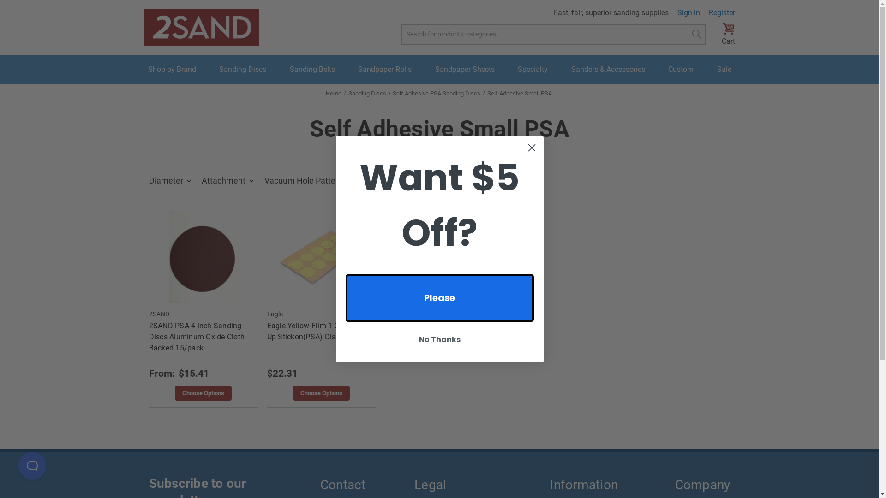  Describe the element at coordinates (321, 257) in the screenshot. I see `Eagle Yellow-Film Touch-Up Stickon(PSA) Discs` at that location.